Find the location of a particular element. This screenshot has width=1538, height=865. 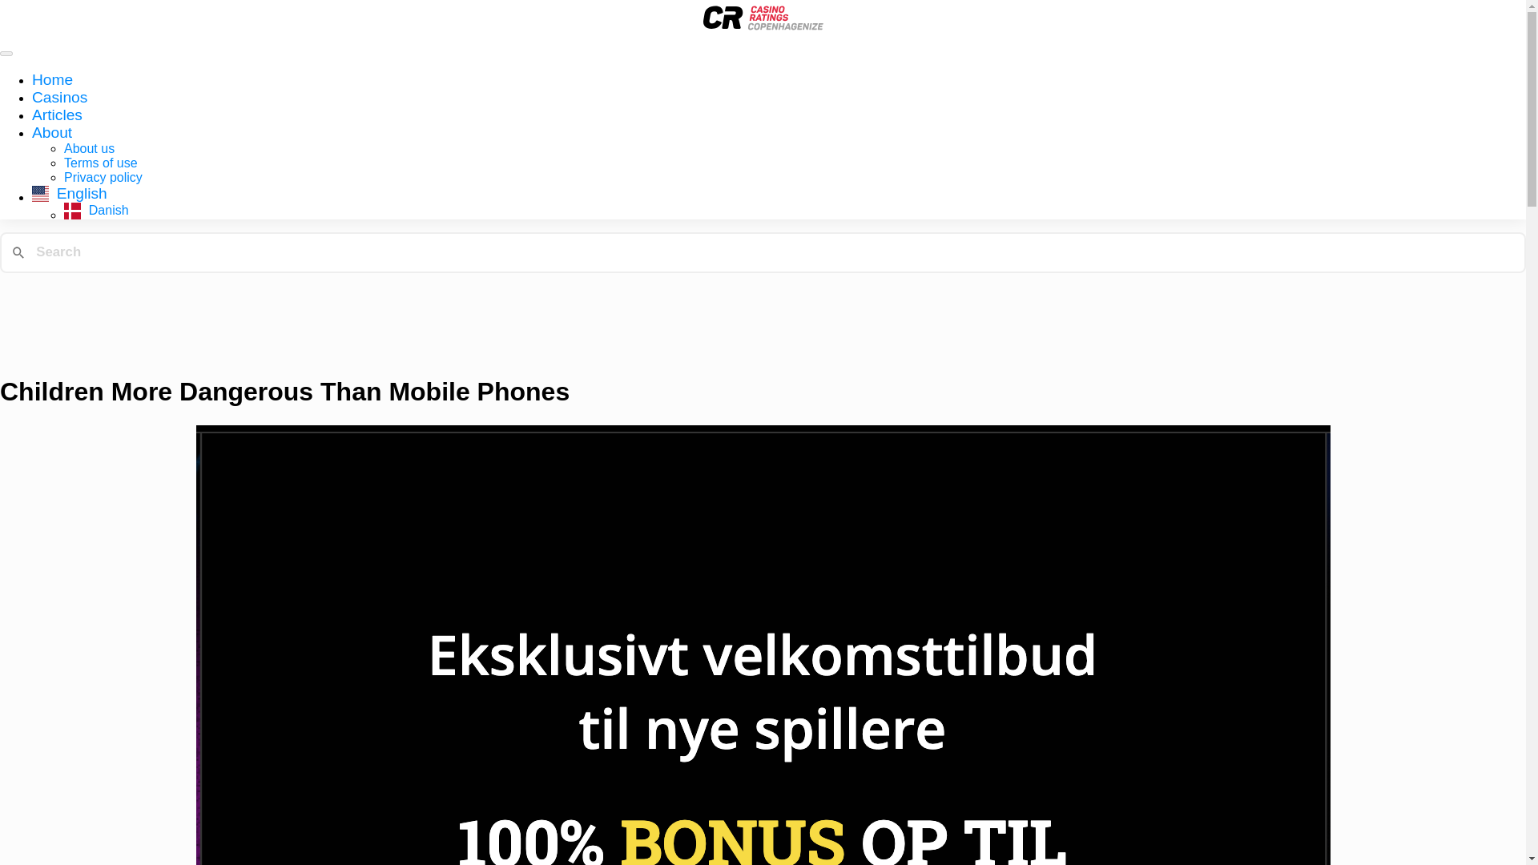

About is located at coordinates (52, 133).